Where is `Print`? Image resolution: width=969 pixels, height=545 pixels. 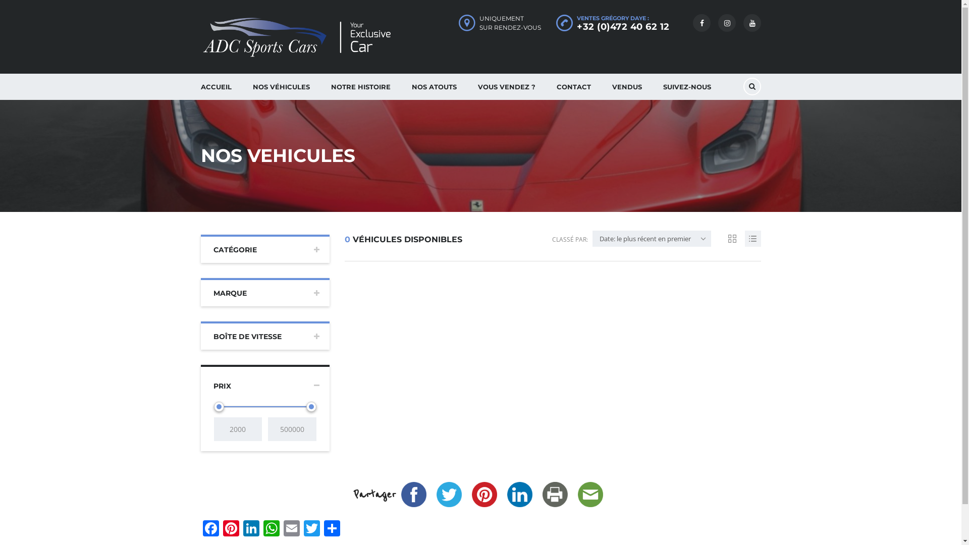 Print is located at coordinates (555, 495).